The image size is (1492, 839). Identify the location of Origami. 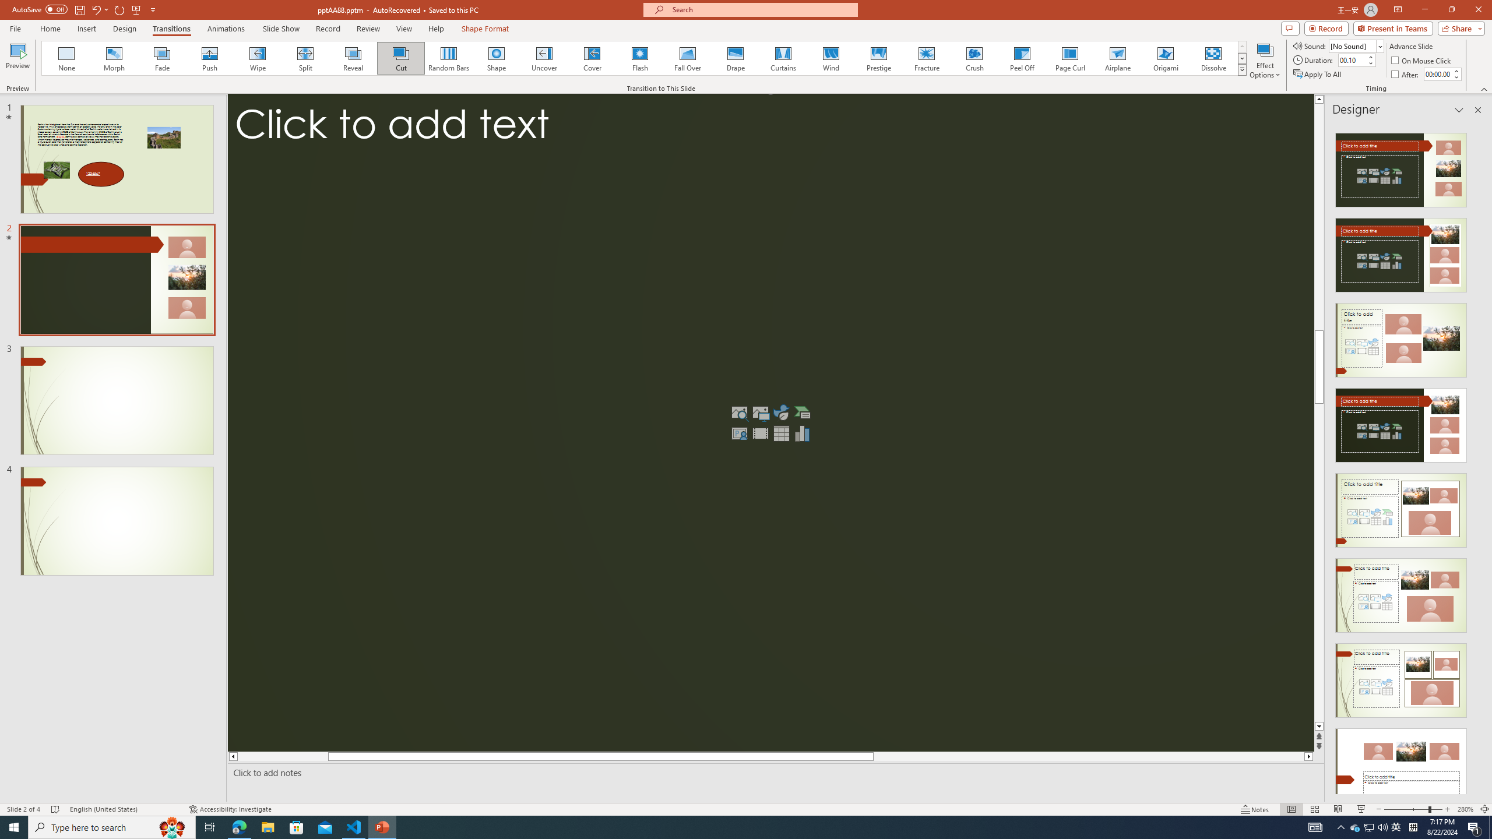
(1165, 58).